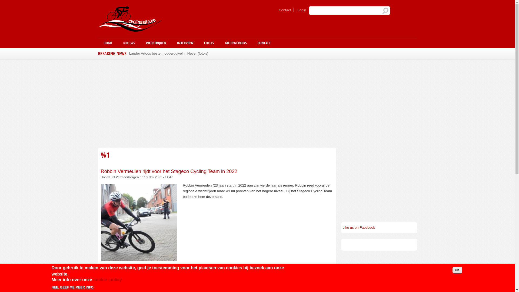 The height and width of the screenshot is (292, 519). Describe the element at coordinates (209, 43) in the screenshot. I see `FOTO'S` at that location.